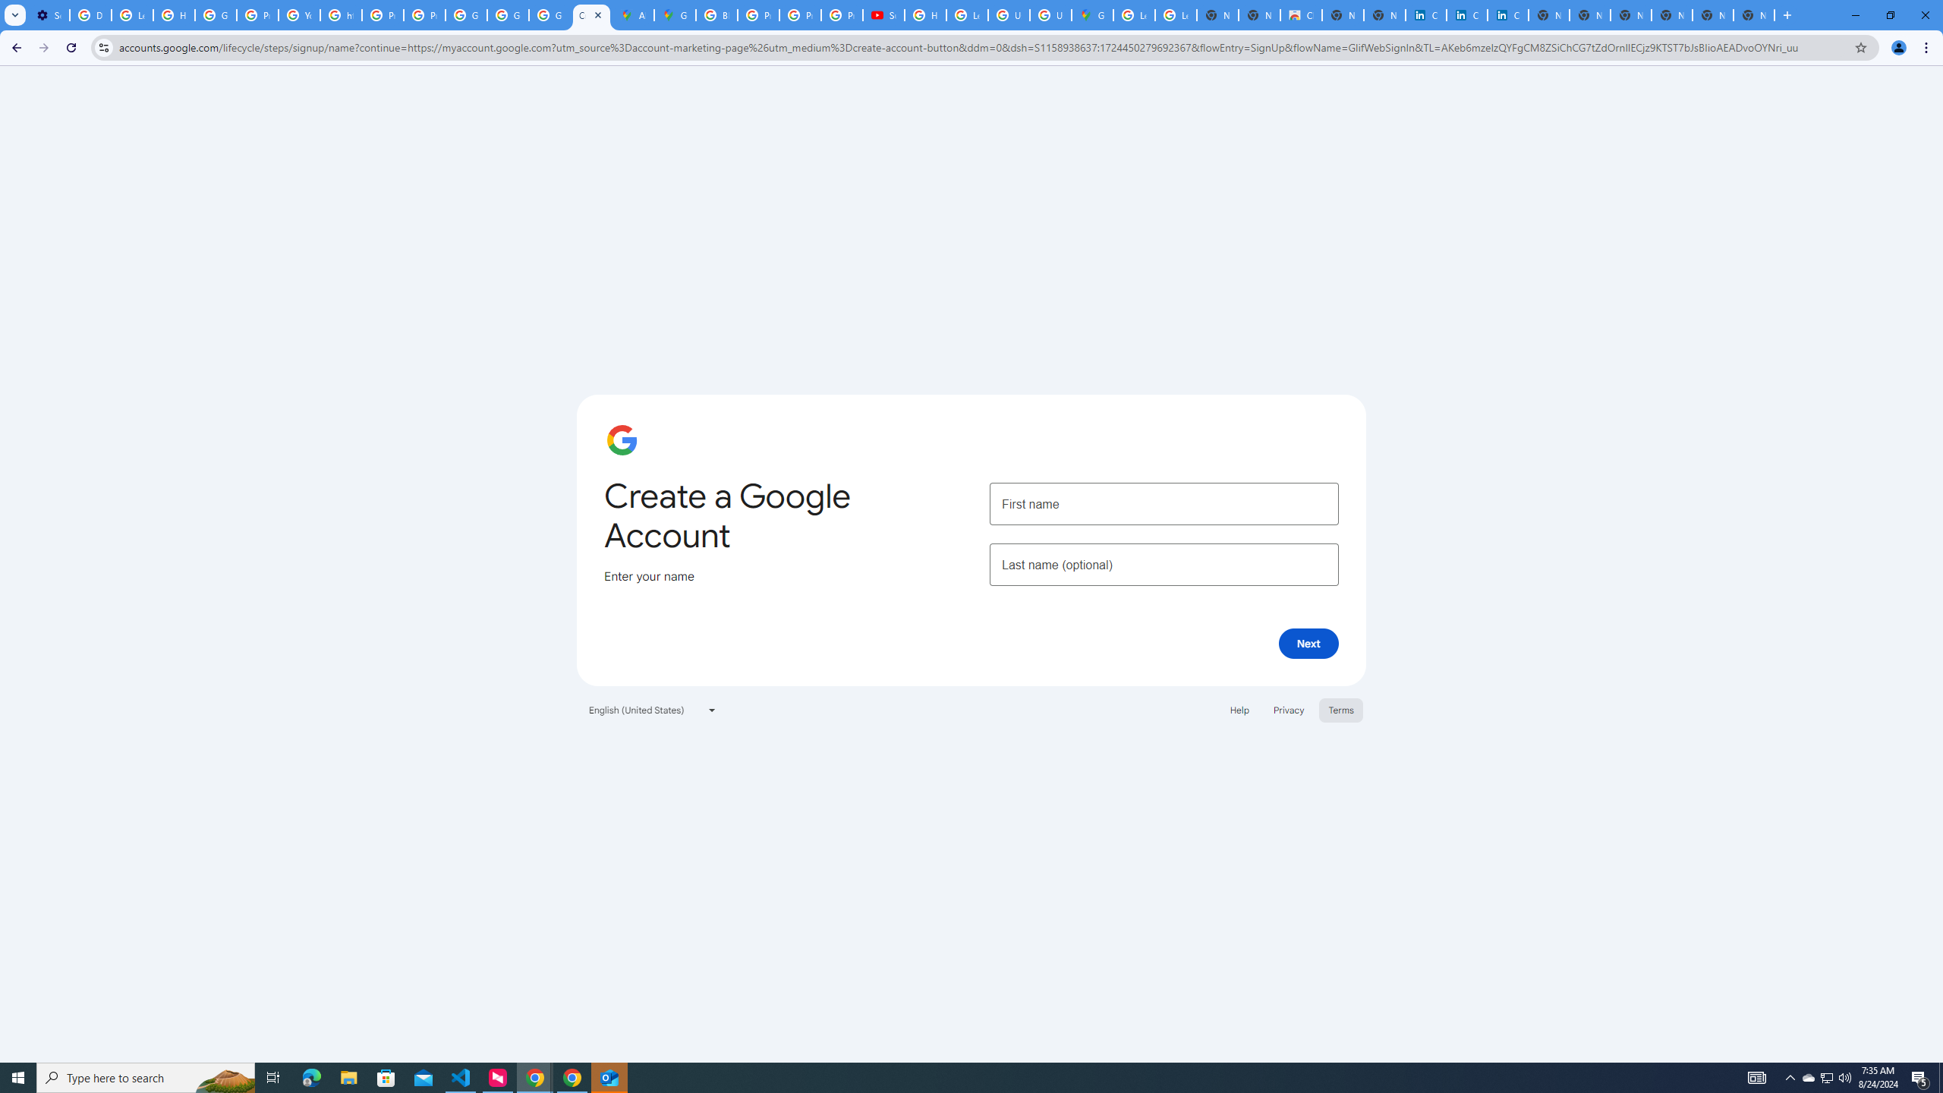 The height and width of the screenshot is (1093, 1943). What do you see at coordinates (1308, 643) in the screenshot?
I see `Next` at bounding box center [1308, 643].